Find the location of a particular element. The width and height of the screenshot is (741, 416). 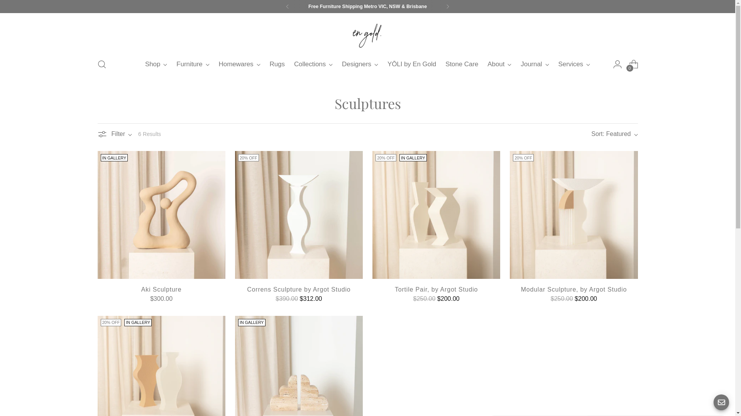

Homewares is located at coordinates (240, 64).